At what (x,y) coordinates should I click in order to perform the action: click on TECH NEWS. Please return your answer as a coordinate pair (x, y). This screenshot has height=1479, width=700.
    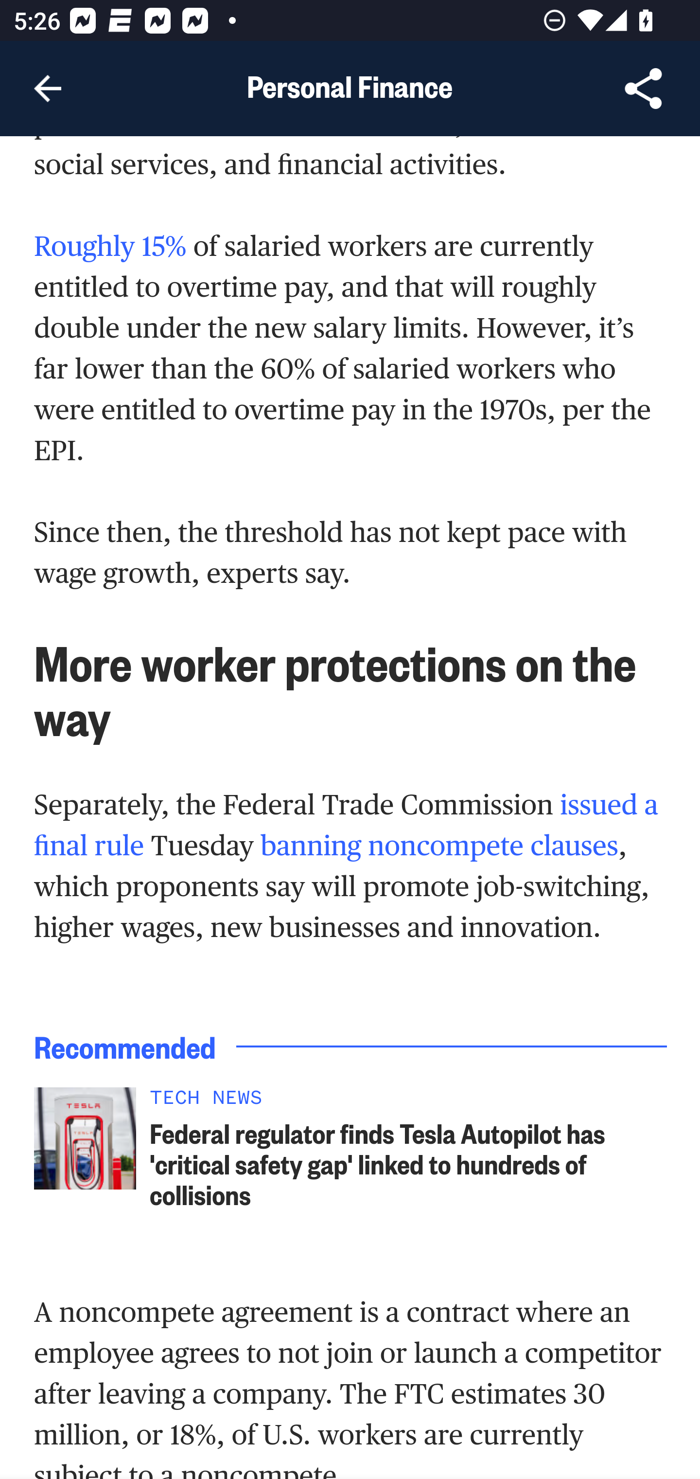
    Looking at the image, I should click on (409, 1101).